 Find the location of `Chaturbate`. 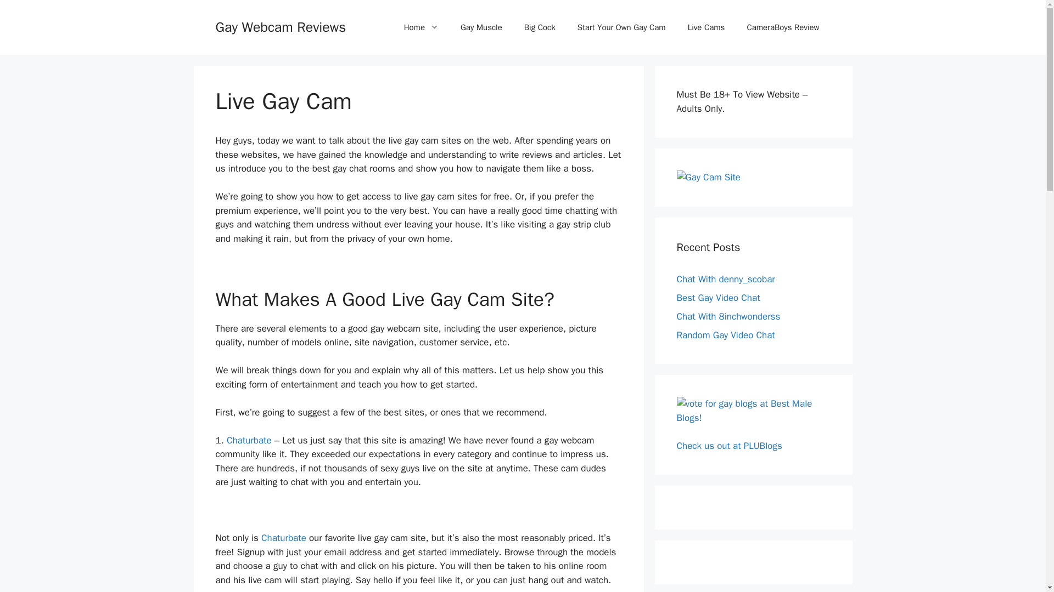

Chaturbate is located at coordinates (249, 440).